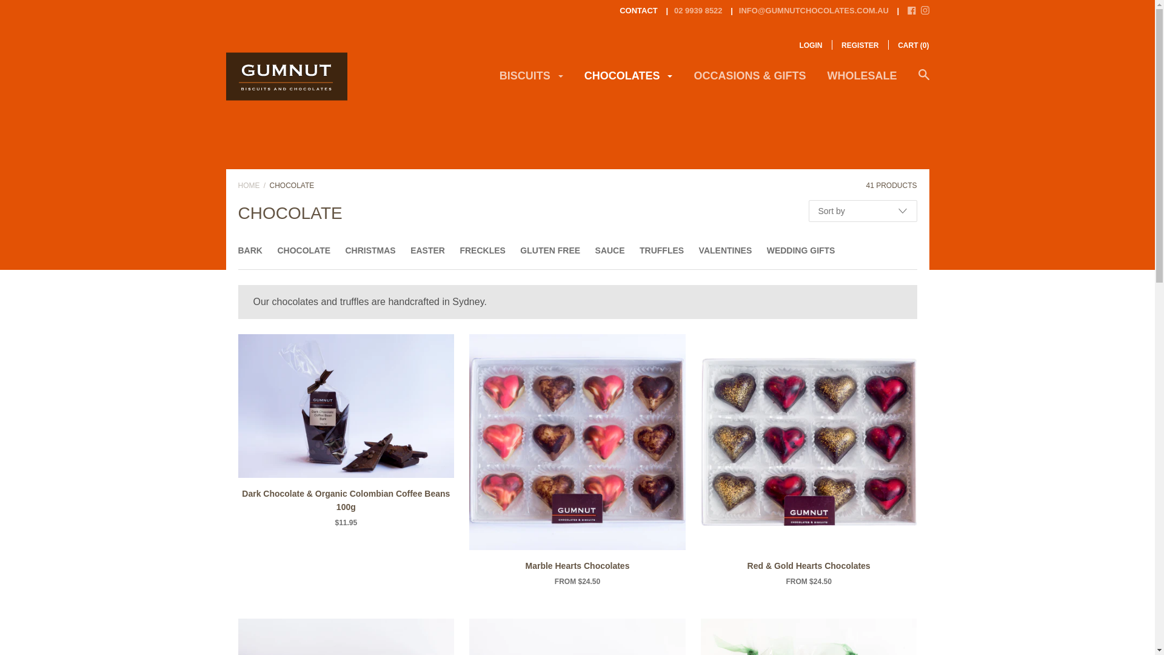  Describe the element at coordinates (286, 109) in the screenshot. I see `Artboard 1` at that location.